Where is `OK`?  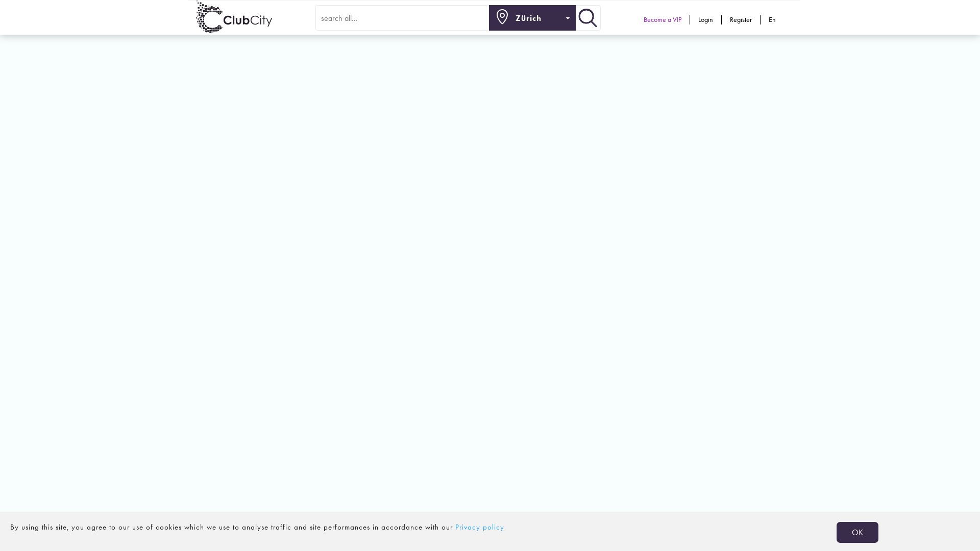
OK is located at coordinates (857, 532).